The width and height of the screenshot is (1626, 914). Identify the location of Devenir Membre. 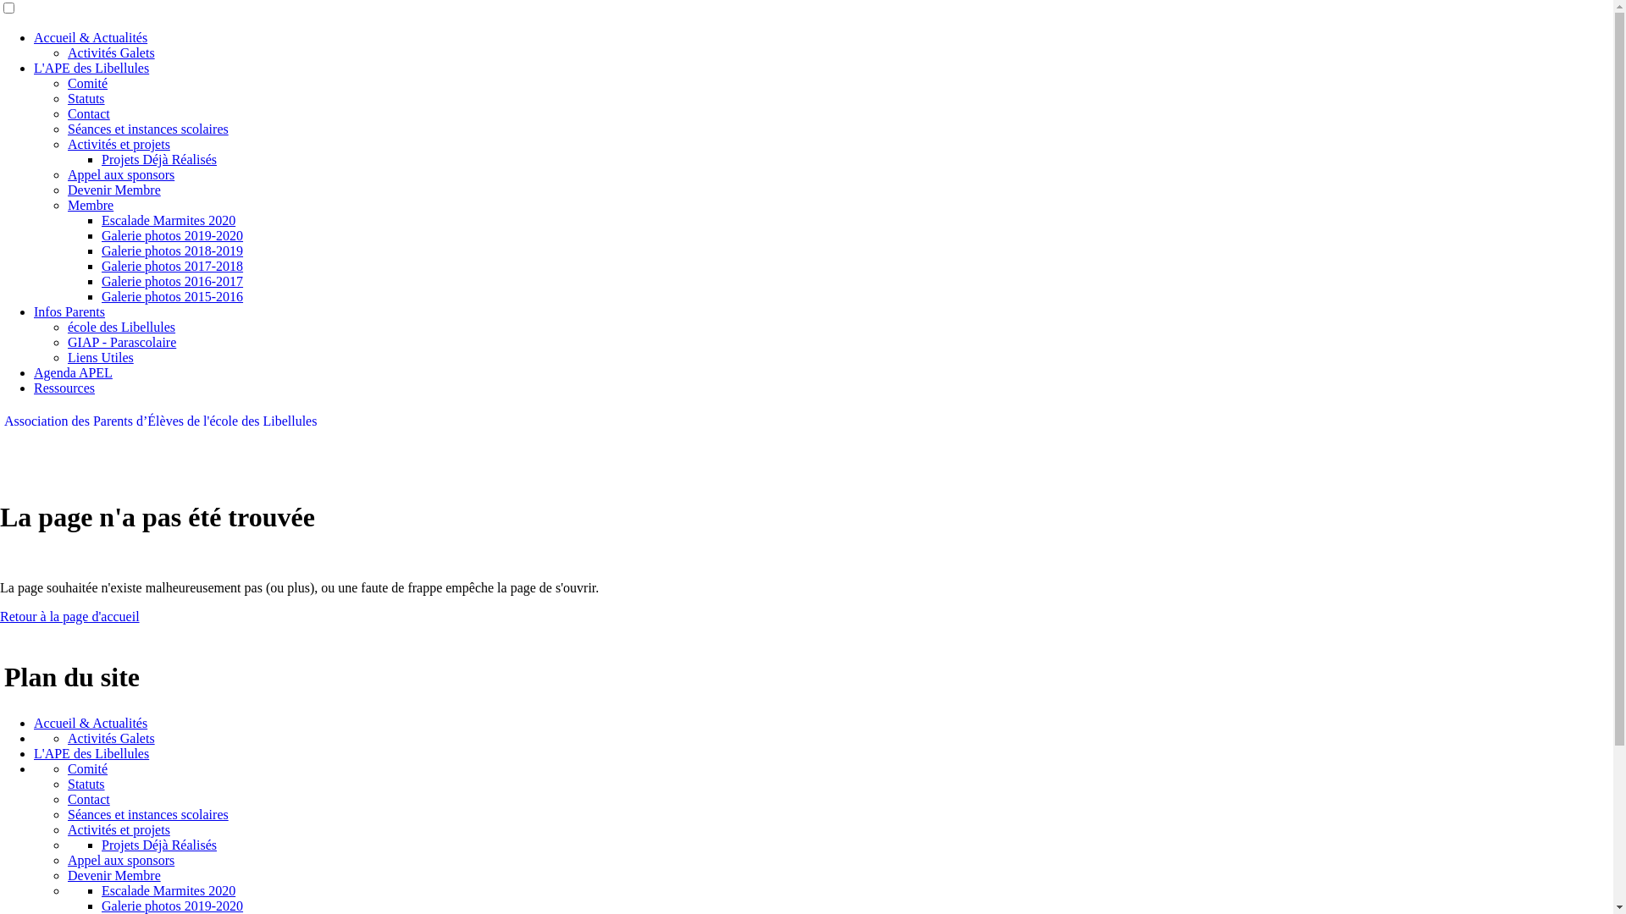
(114, 190).